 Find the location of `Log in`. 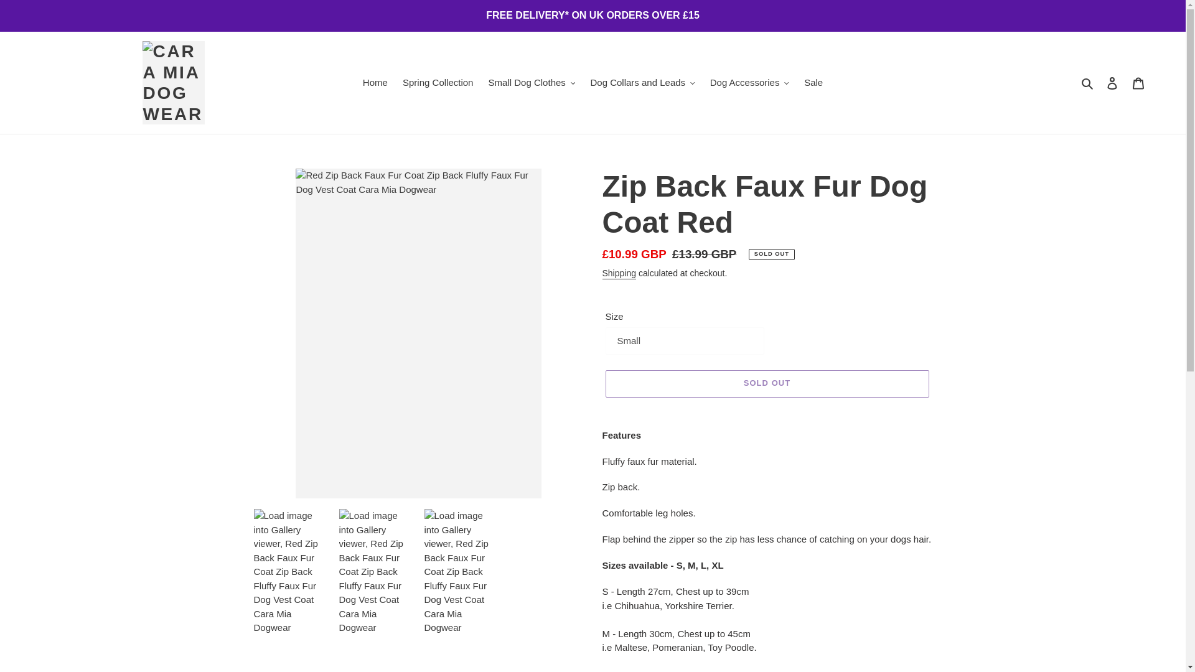

Log in is located at coordinates (1112, 83).